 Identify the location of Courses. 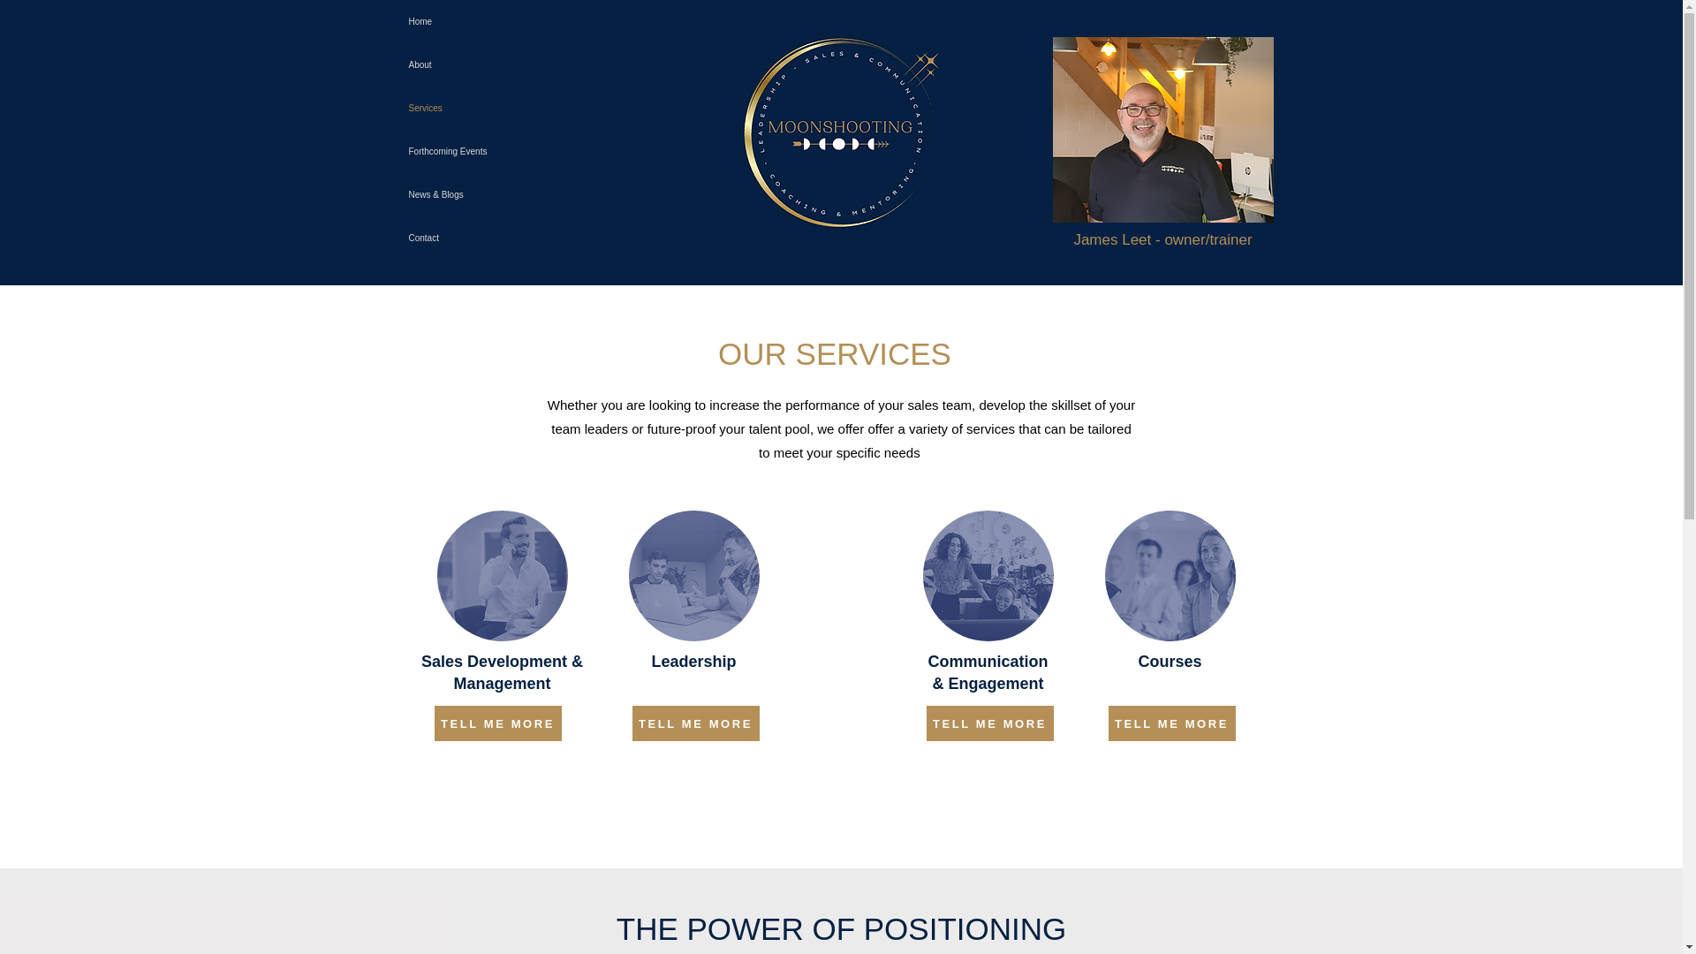
(1170, 661).